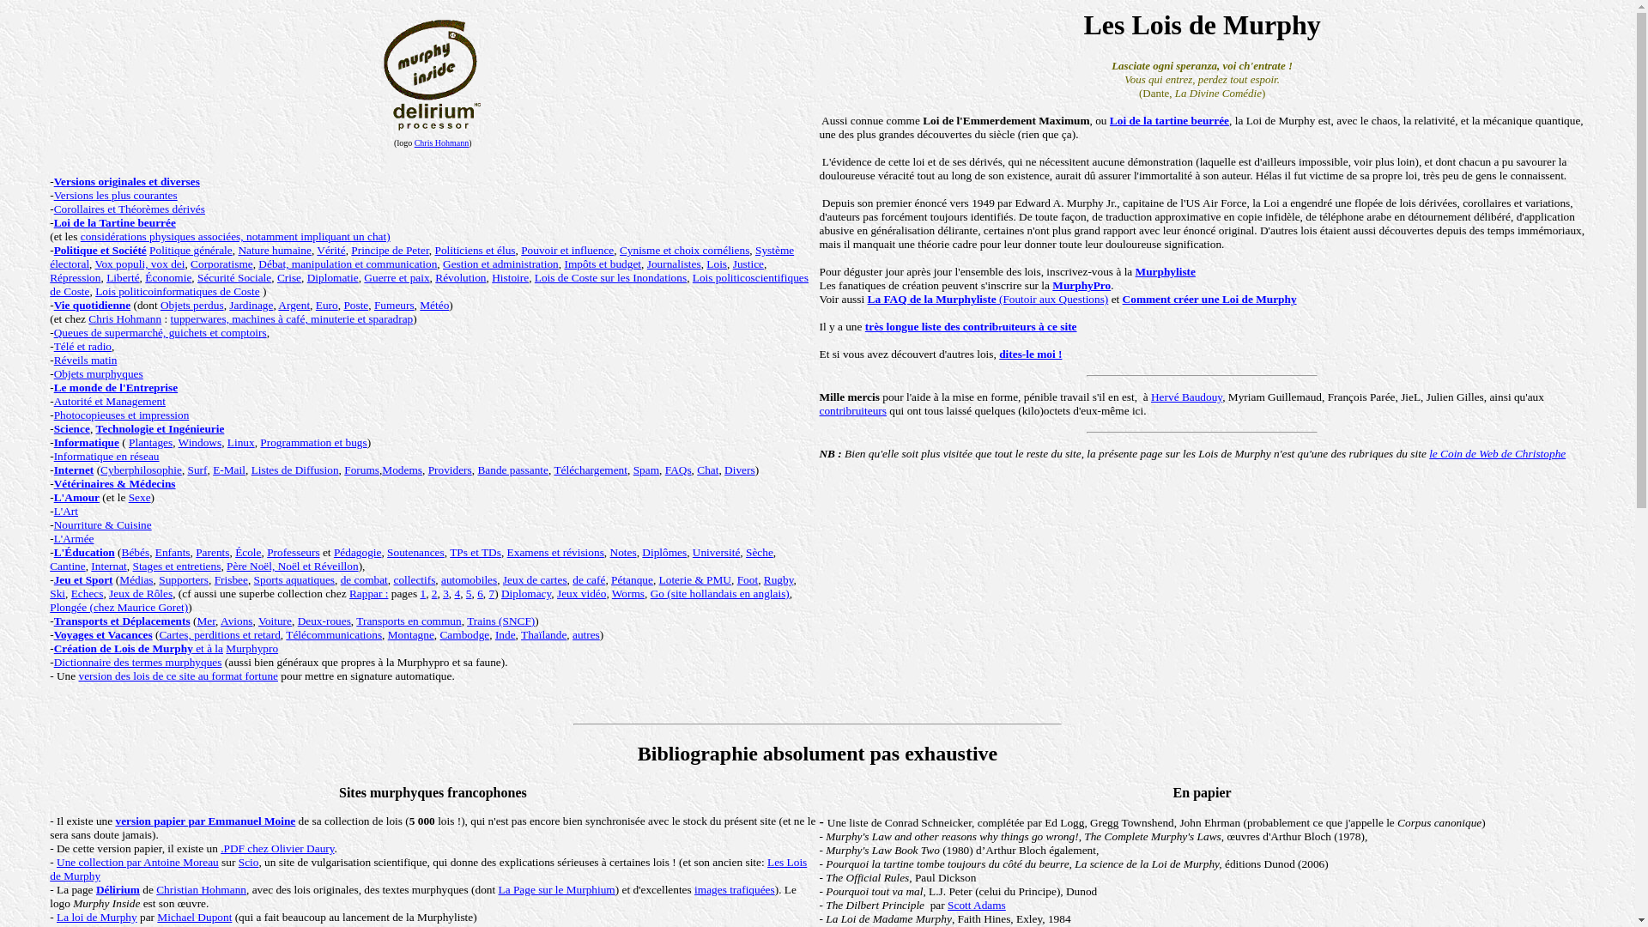 The width and height of the screenshot is (1648, 927). I want to click on Journalistes, so click(675, 264).